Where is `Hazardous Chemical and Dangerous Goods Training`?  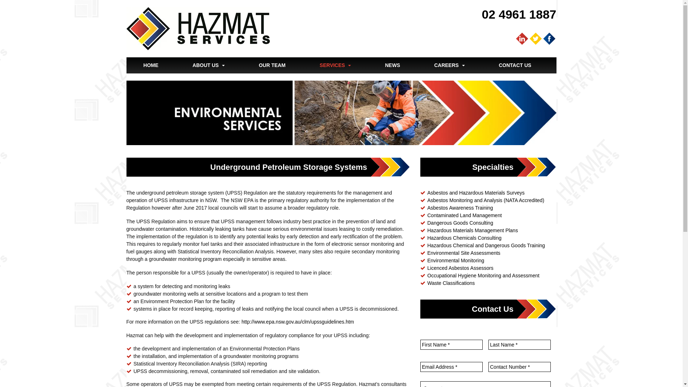
Hazardous Chemical and Dangerous Goods Training is located at coordinates (486, 245).